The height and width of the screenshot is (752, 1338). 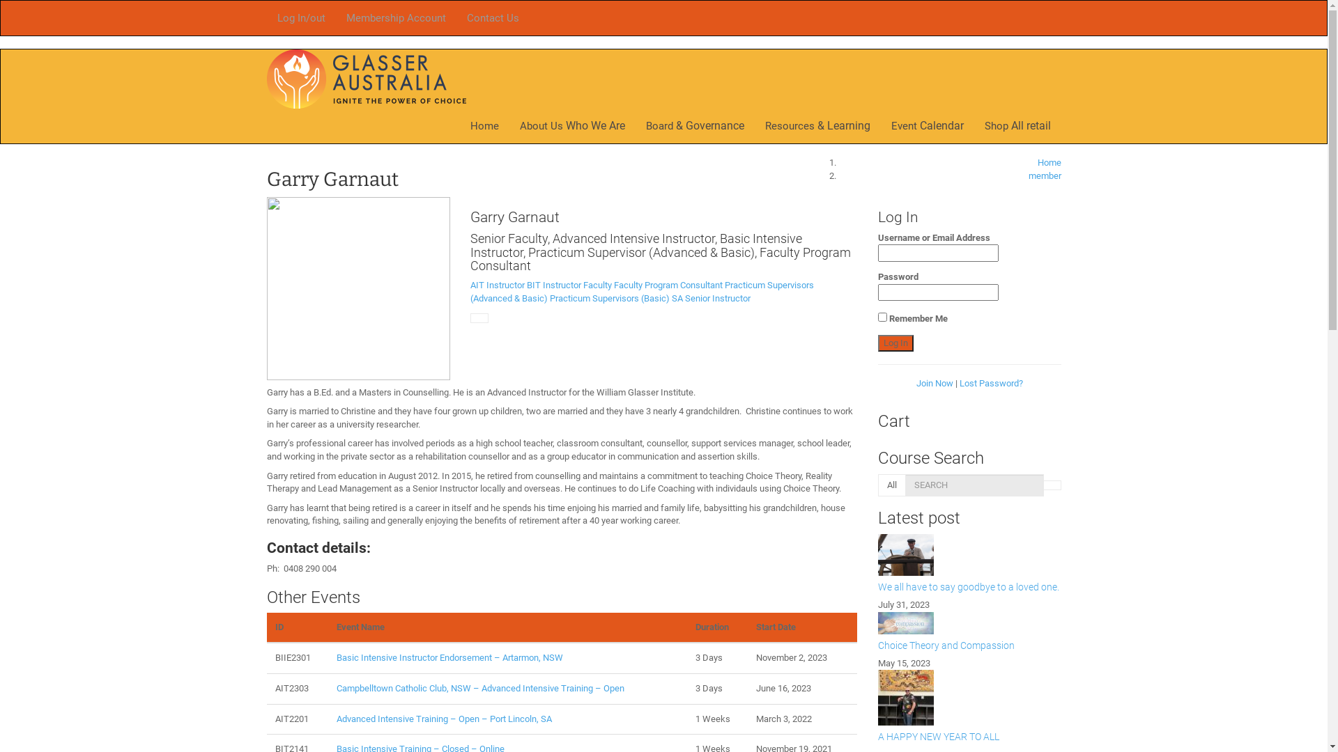 What do you see at coordinates (610, 298) in the screenshot?
I see `Practicum Supervisors (Basic)` at bounding box center [610, 298].